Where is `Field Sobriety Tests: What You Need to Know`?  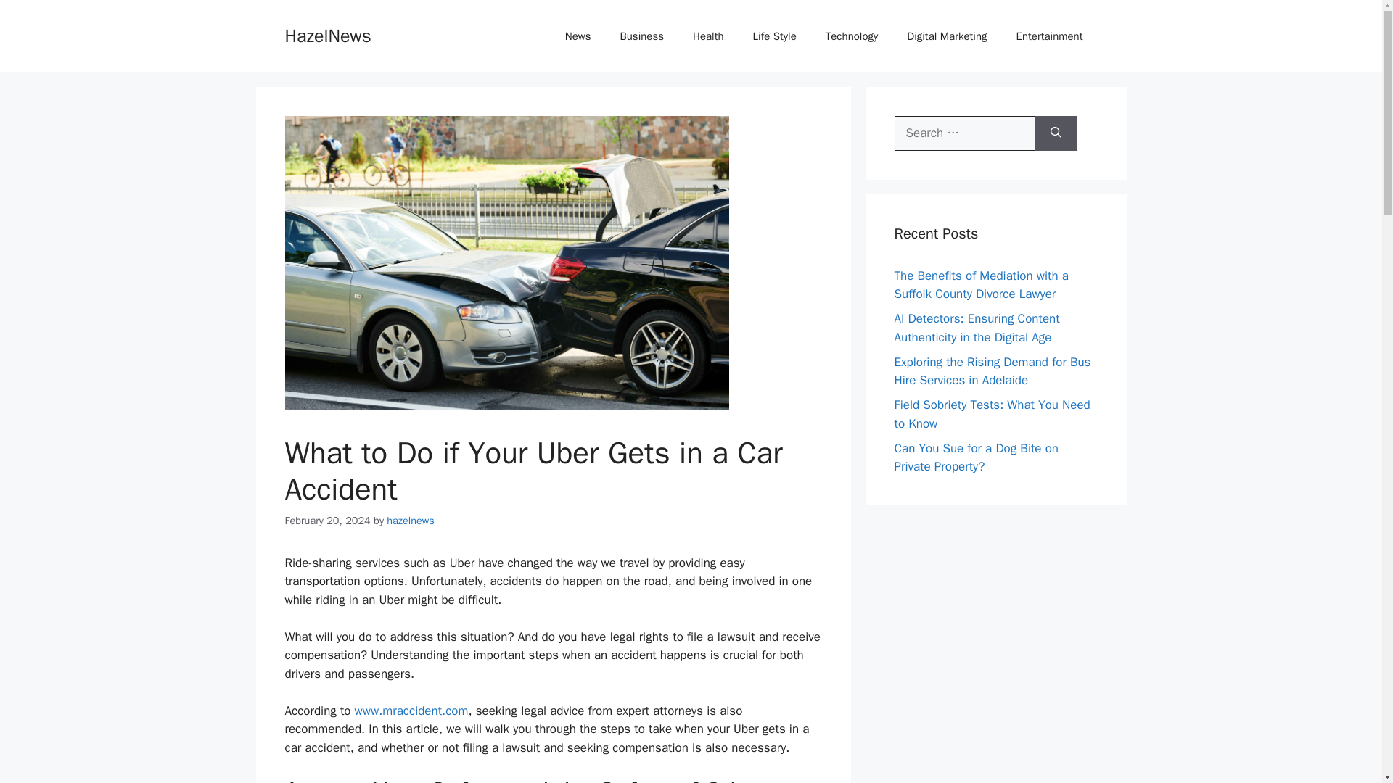
Field Sobriety Tests: What You Need to Know is located at coordinates (991, 414).